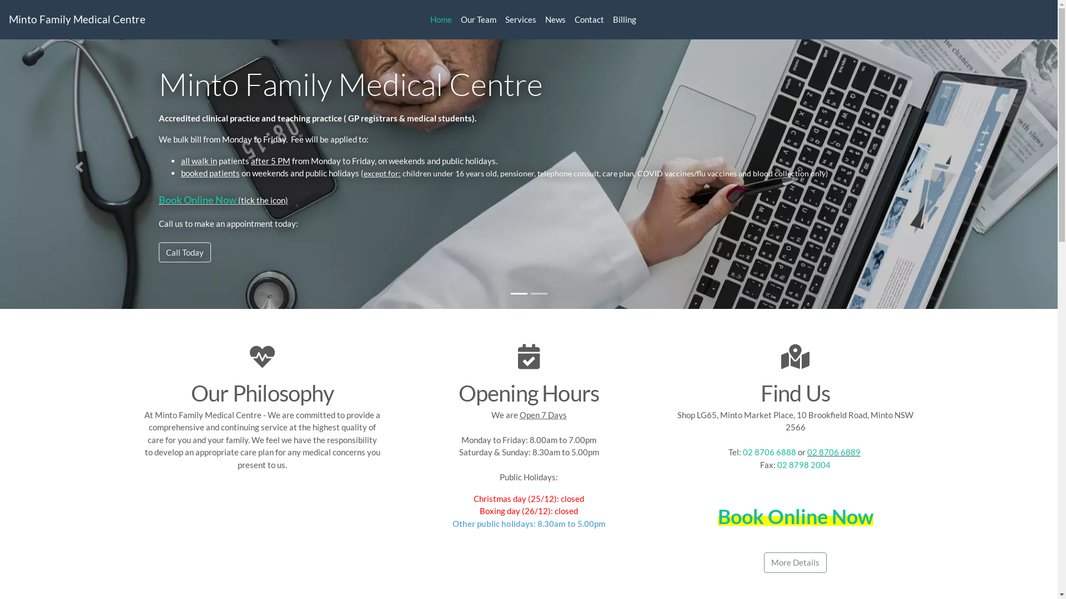  Describe the element at coordinates (185, 252) in the screenshot. I see `Call Today` at that location.